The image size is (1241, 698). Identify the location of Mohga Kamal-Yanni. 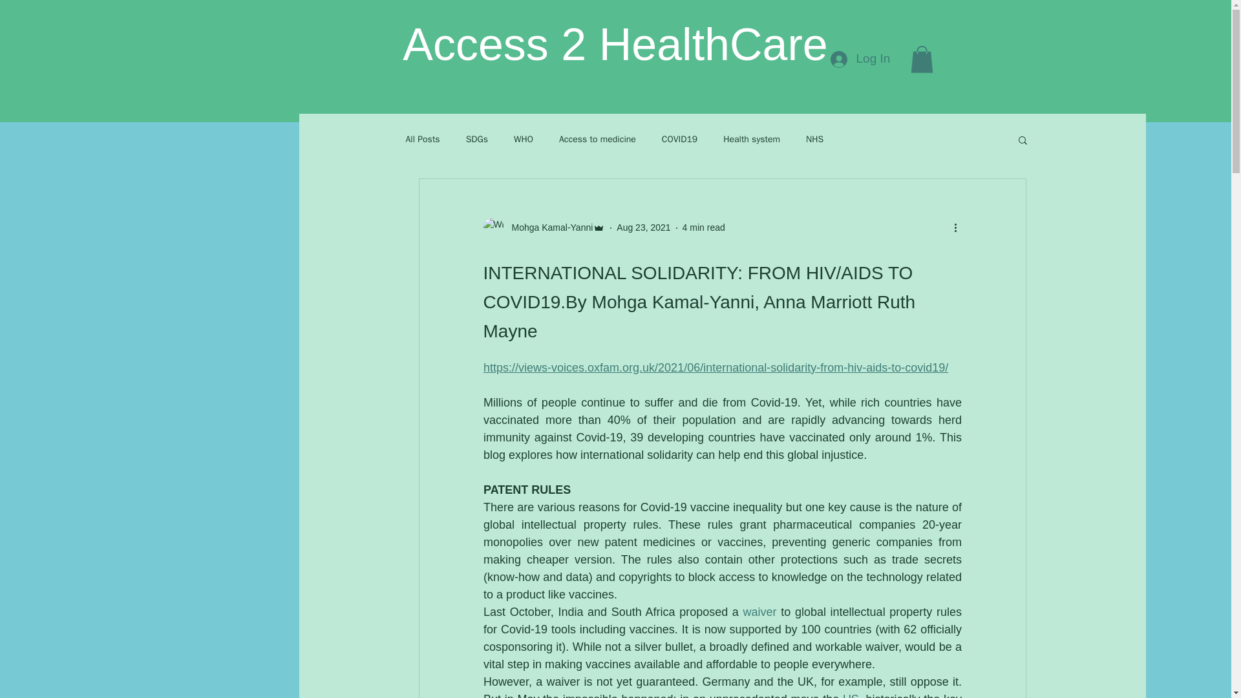
(544, 227).